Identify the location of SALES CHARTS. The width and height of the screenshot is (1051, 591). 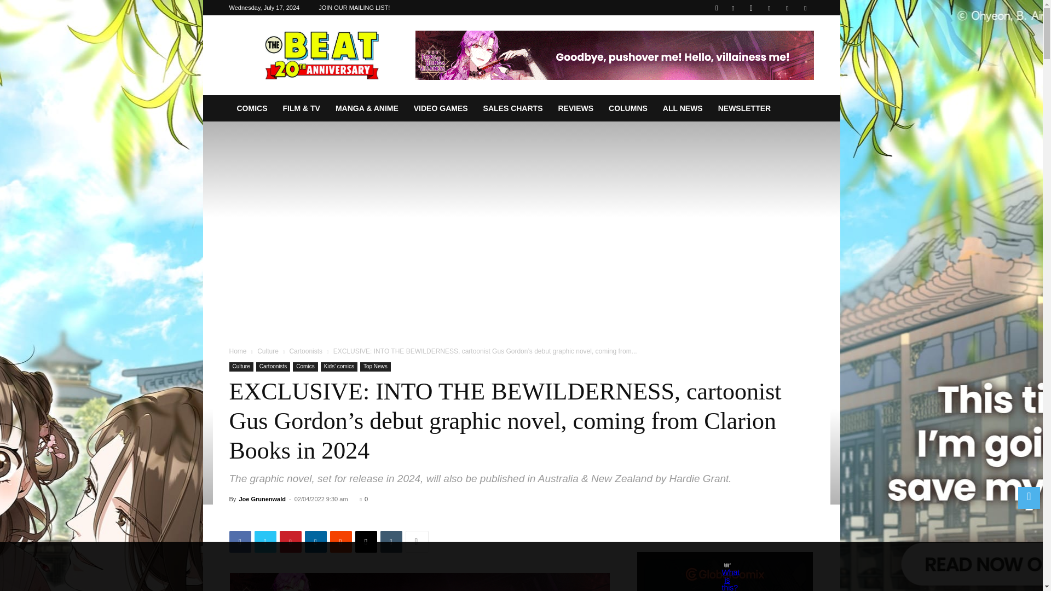
(513, 108).